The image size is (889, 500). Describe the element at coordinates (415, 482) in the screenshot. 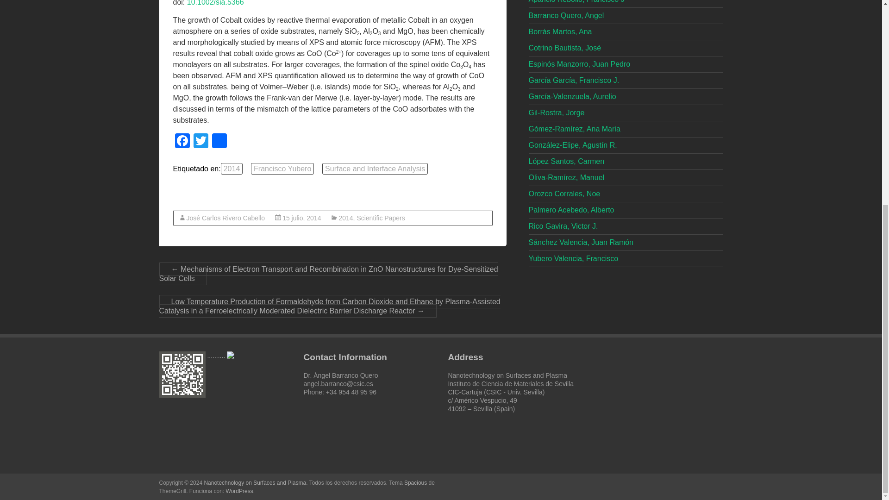

I see `Spacious` at that location.